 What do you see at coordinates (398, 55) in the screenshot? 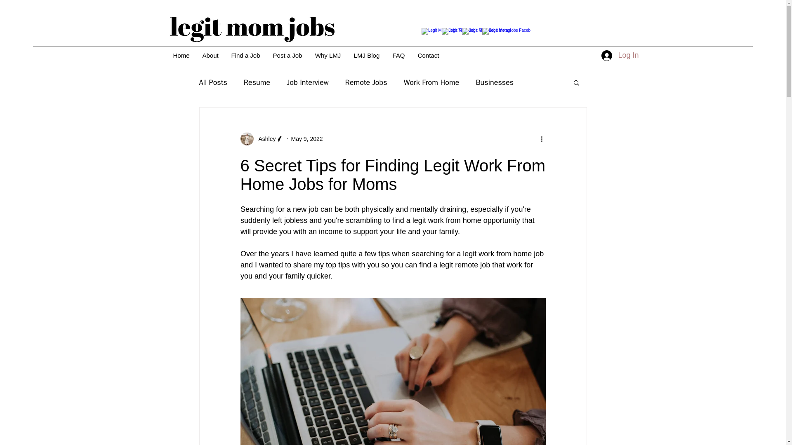
I see `FAQ` at bounding box center [398, 55].